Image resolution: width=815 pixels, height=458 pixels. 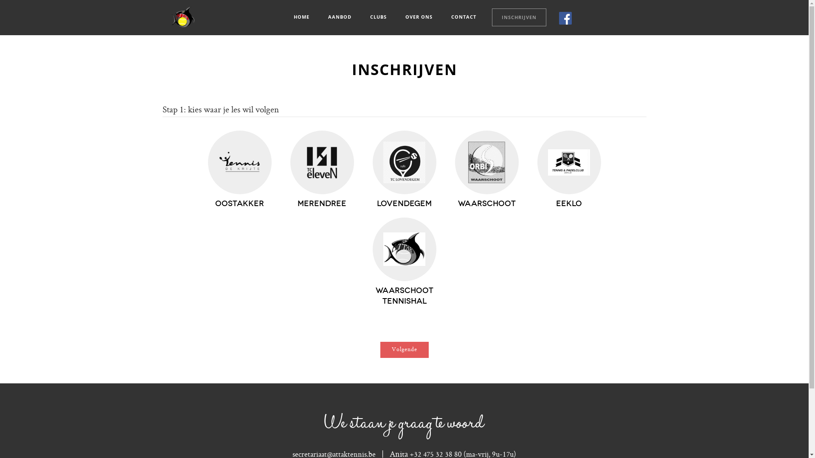 I want to click on Attak op Facebook, so click(x=565, y=18).